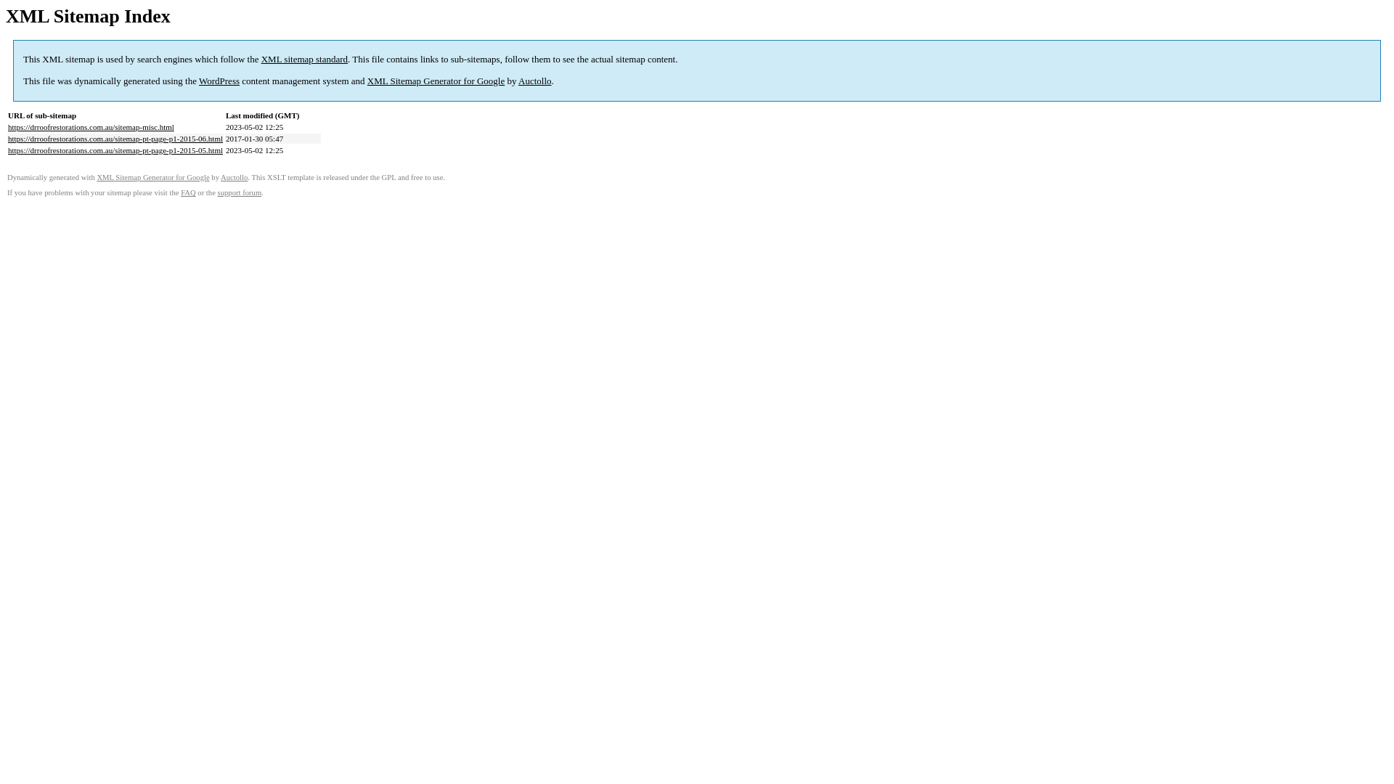  Describe the element at coordinates (234, 177) in the screenshot. I see `Auctollo` at that location.